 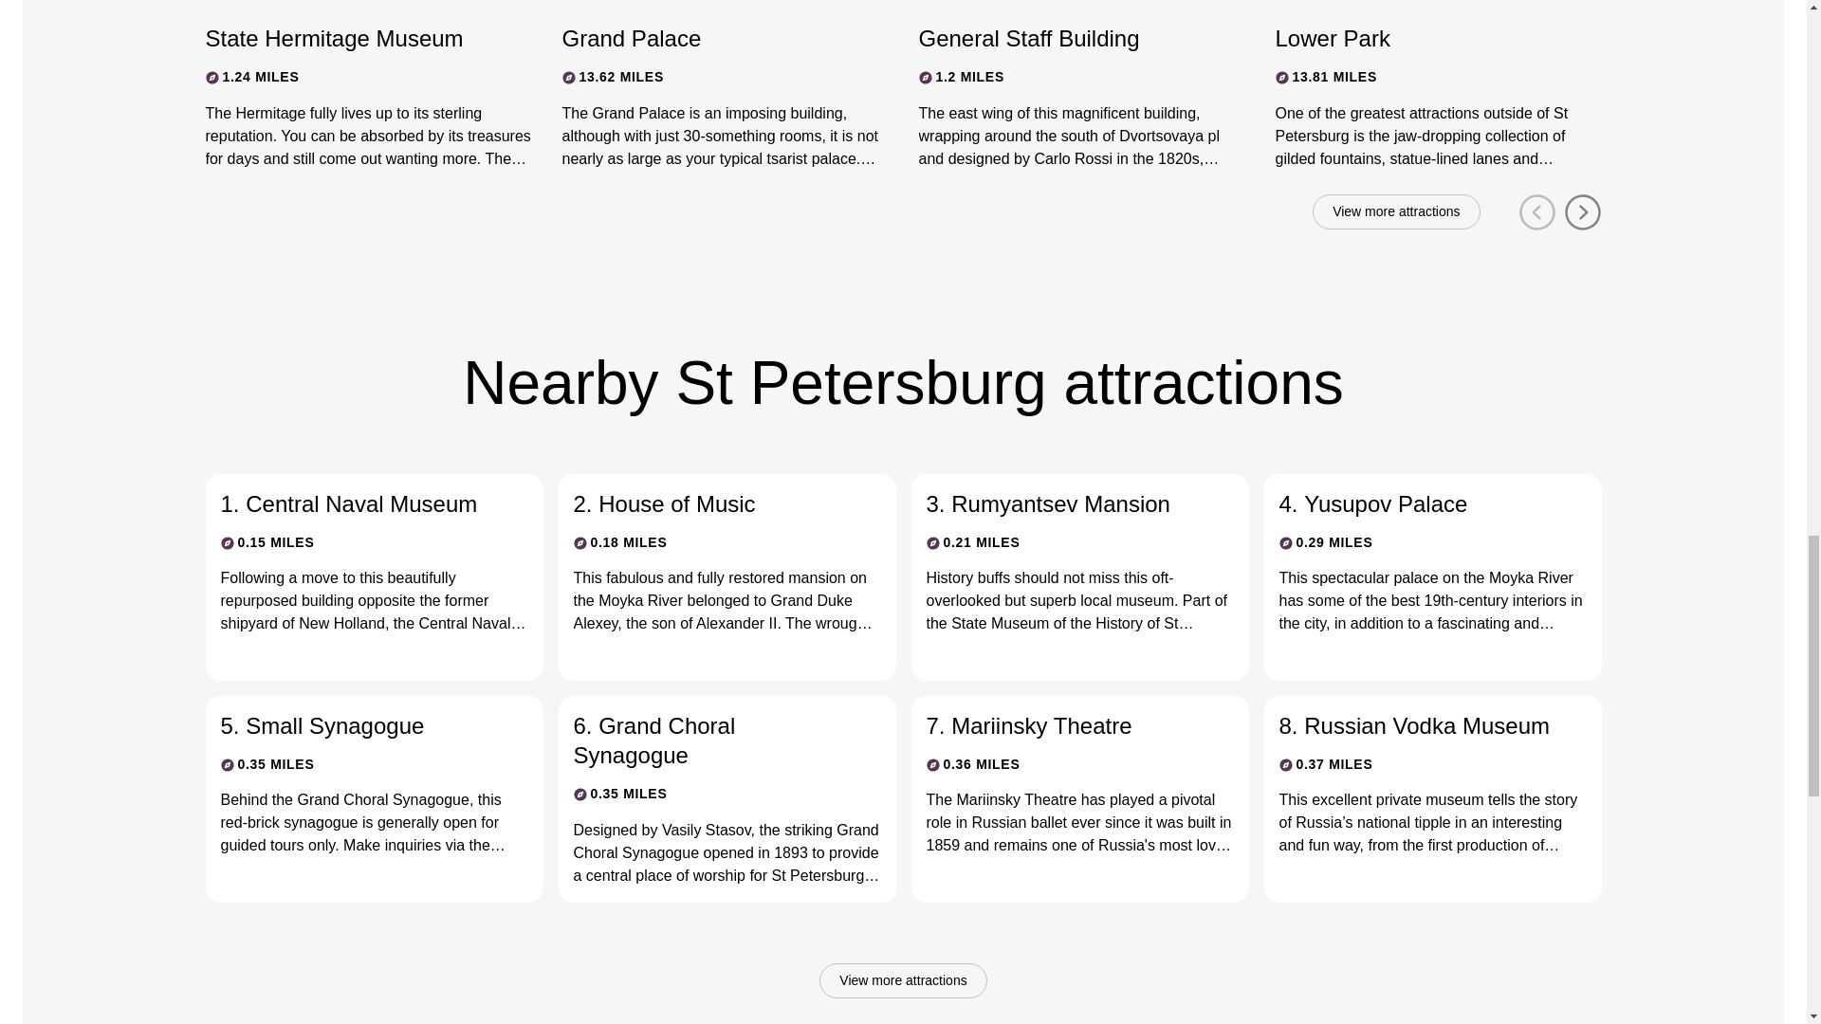 I want to click on 6. Grand Choral Synagogue, so click(x=711, y=740).